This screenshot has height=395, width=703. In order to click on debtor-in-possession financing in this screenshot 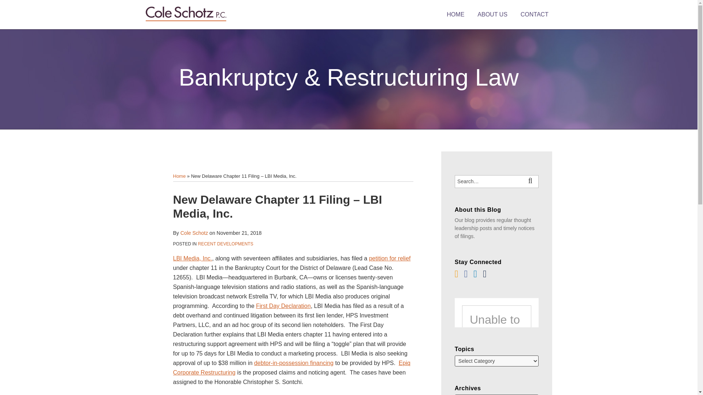, I will do `click(294, 363)`.